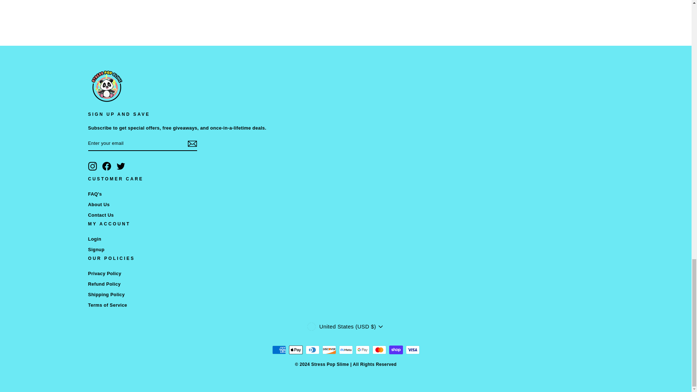 The image size is (697, 392). What do you see at coordinates (279, 350) in the screenshot?
I see `American Express` at bounding box center [279, 350].